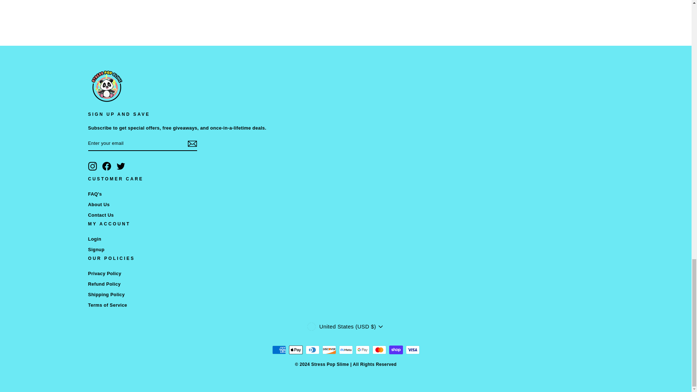 The image size is (697, 392). What do you see at coordinates (279, 350) in the screenshot?
I see `American Express` at bounding box center [279, 350].